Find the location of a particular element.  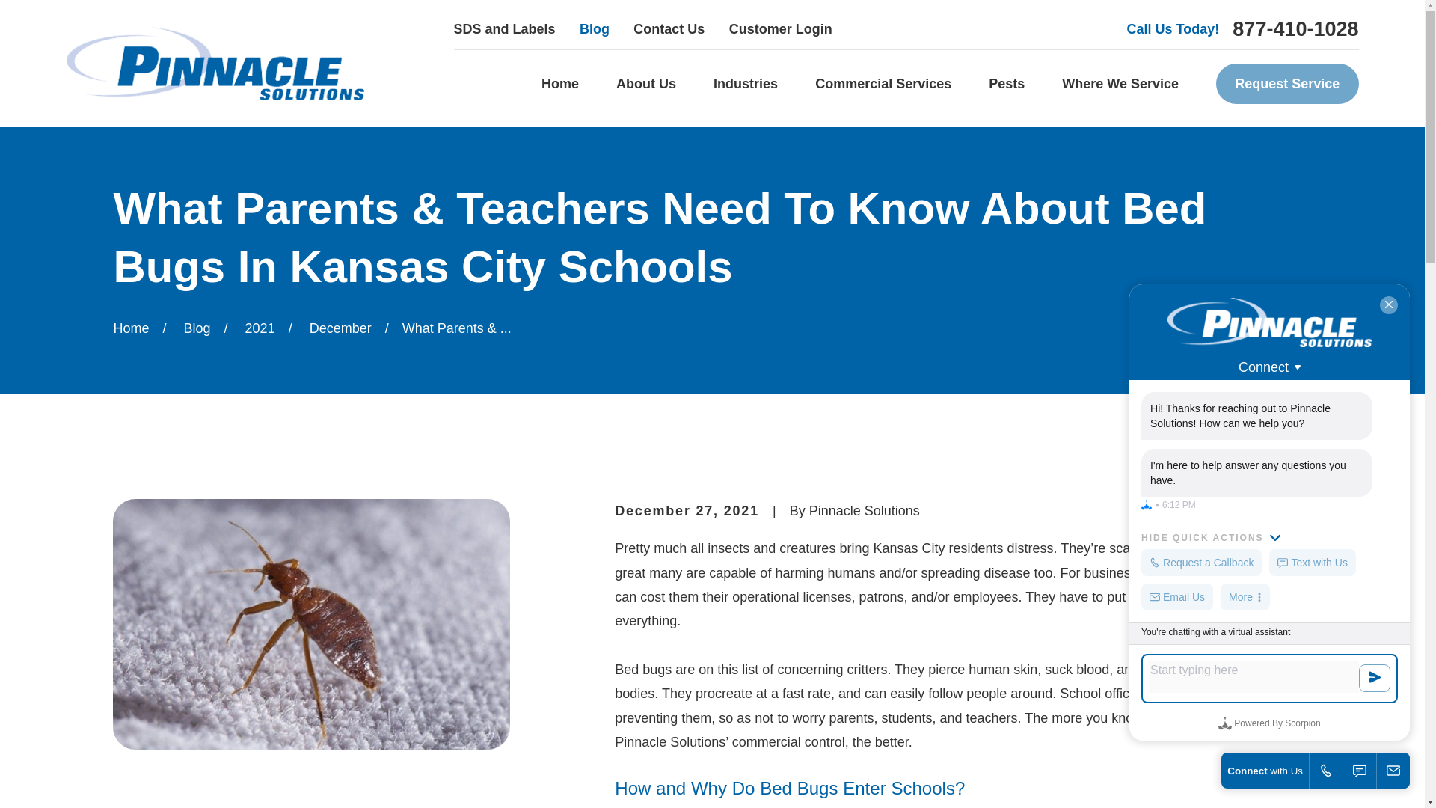

Commercial Services is located at coordinates (883, 84).